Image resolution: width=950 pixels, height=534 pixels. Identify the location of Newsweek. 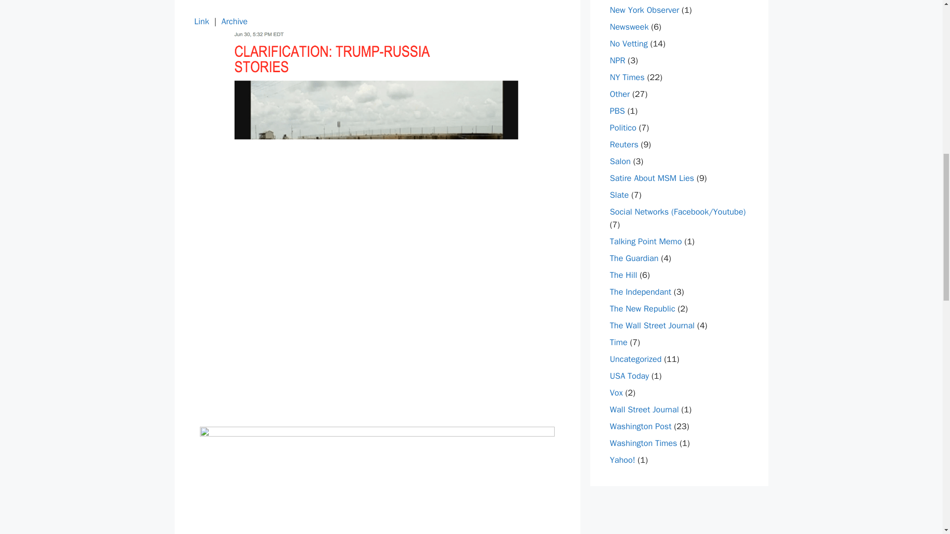
(628, 27).